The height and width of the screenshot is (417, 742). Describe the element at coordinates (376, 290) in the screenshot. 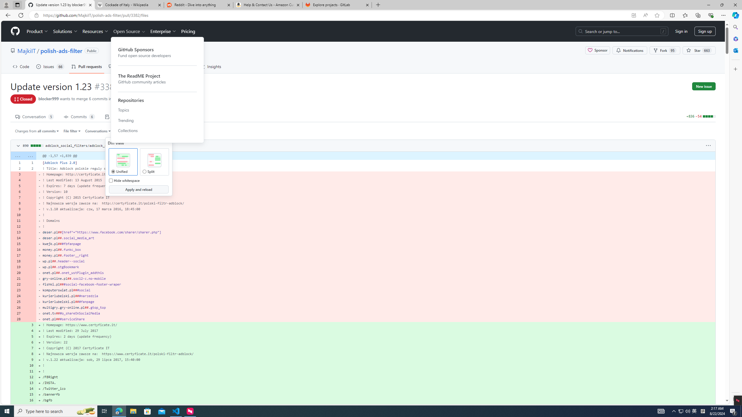

I see `- komputerswiat.pl###social` at that location.